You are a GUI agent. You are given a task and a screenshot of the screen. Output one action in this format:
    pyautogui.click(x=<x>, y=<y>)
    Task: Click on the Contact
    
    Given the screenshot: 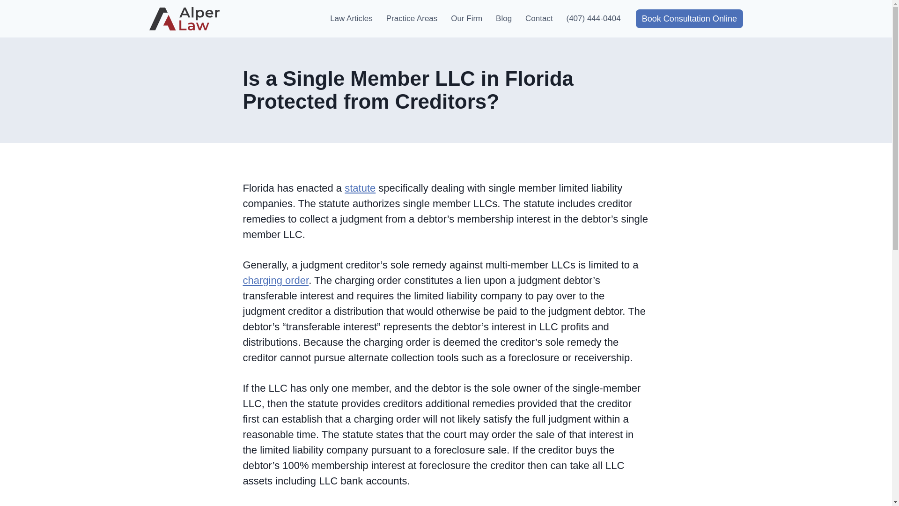 What is the action you would take?
    pyautogui.click(x=538, y=19)
    